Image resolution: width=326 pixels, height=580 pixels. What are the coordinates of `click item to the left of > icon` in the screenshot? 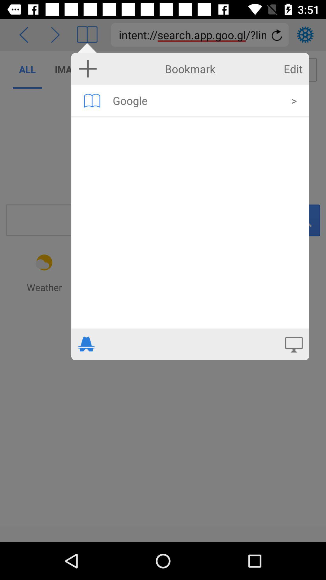 It's located at (198, 100).